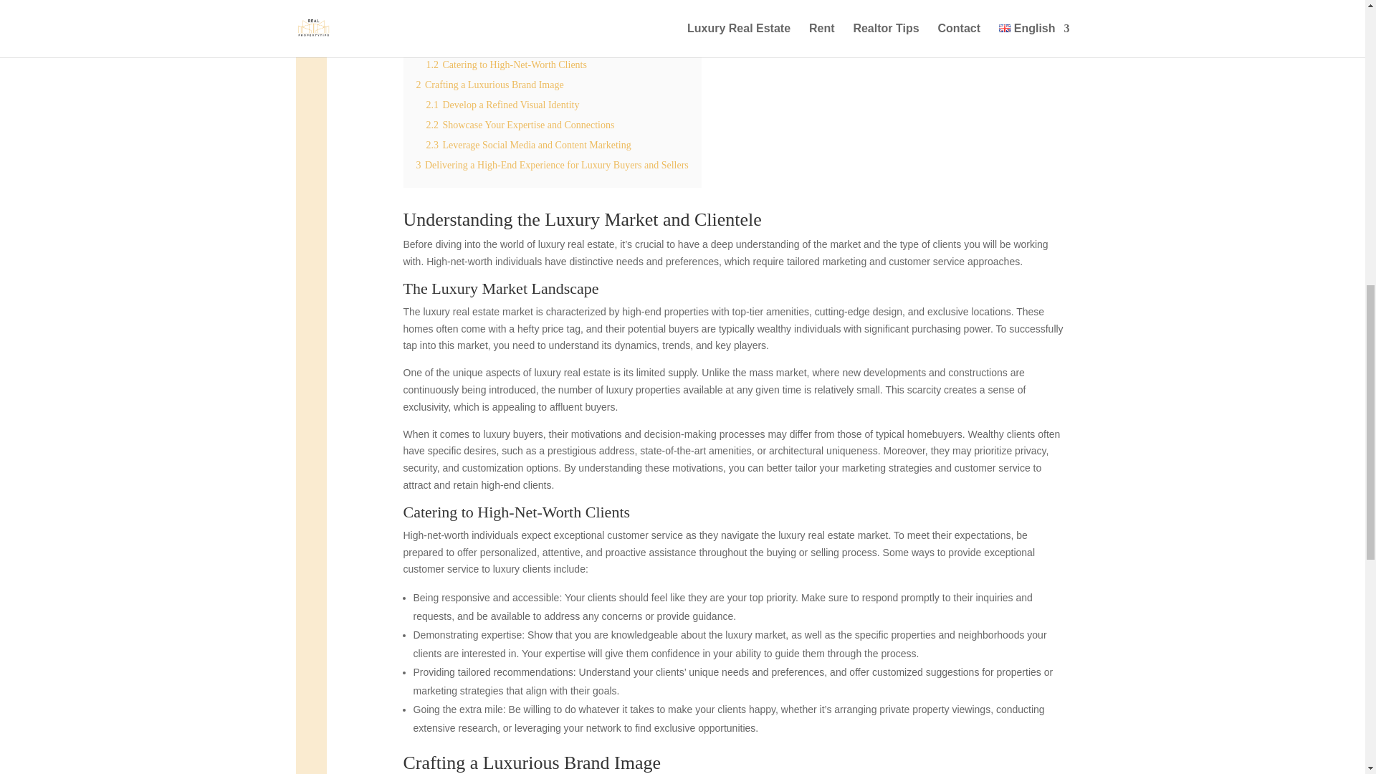 This screenshot has width=1376, height=774. What do you see at coordinates (519, 125) in the screenshot?
I see `2.2 Showcase Your Expertise and Connections` at bounding box center [519, 125].